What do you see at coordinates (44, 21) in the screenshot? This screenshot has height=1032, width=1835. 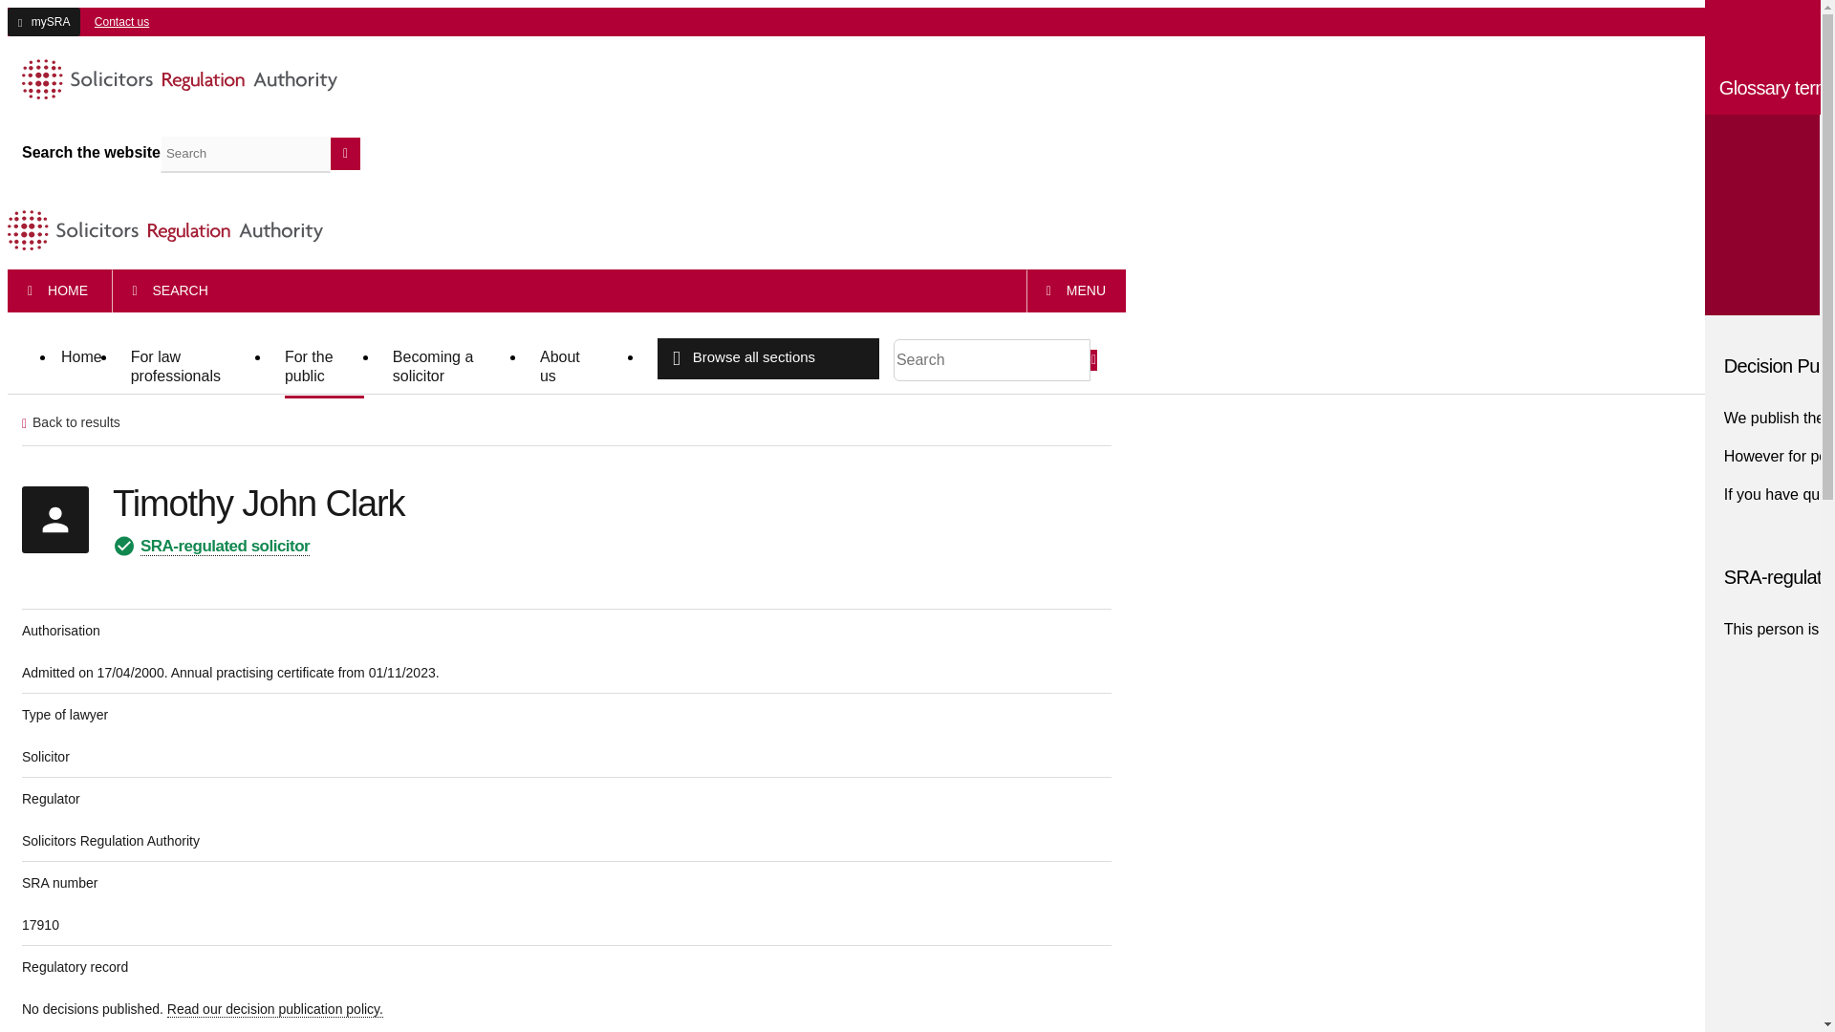 I see `mySRA` at bounding box center [44, 21].